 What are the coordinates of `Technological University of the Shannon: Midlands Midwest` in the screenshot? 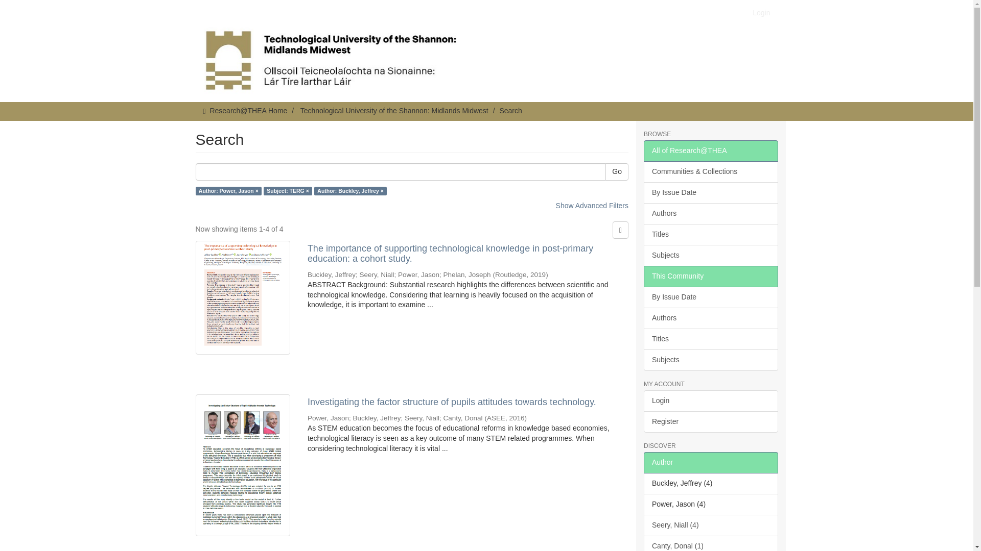 It's located at (394, 110).